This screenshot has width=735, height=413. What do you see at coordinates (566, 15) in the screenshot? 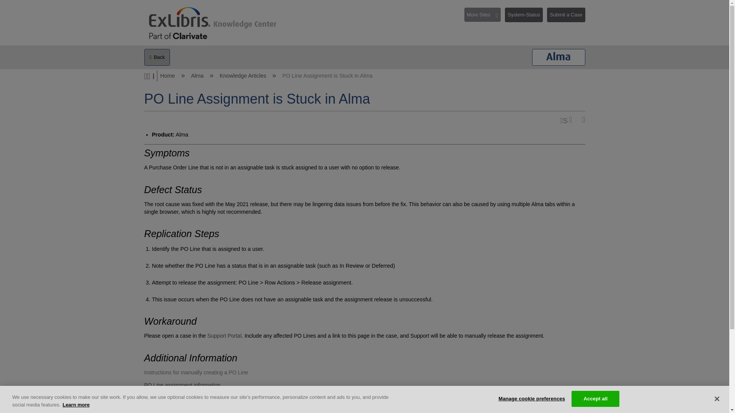
I see `Submit a Case` at bounding box center [566, 15].